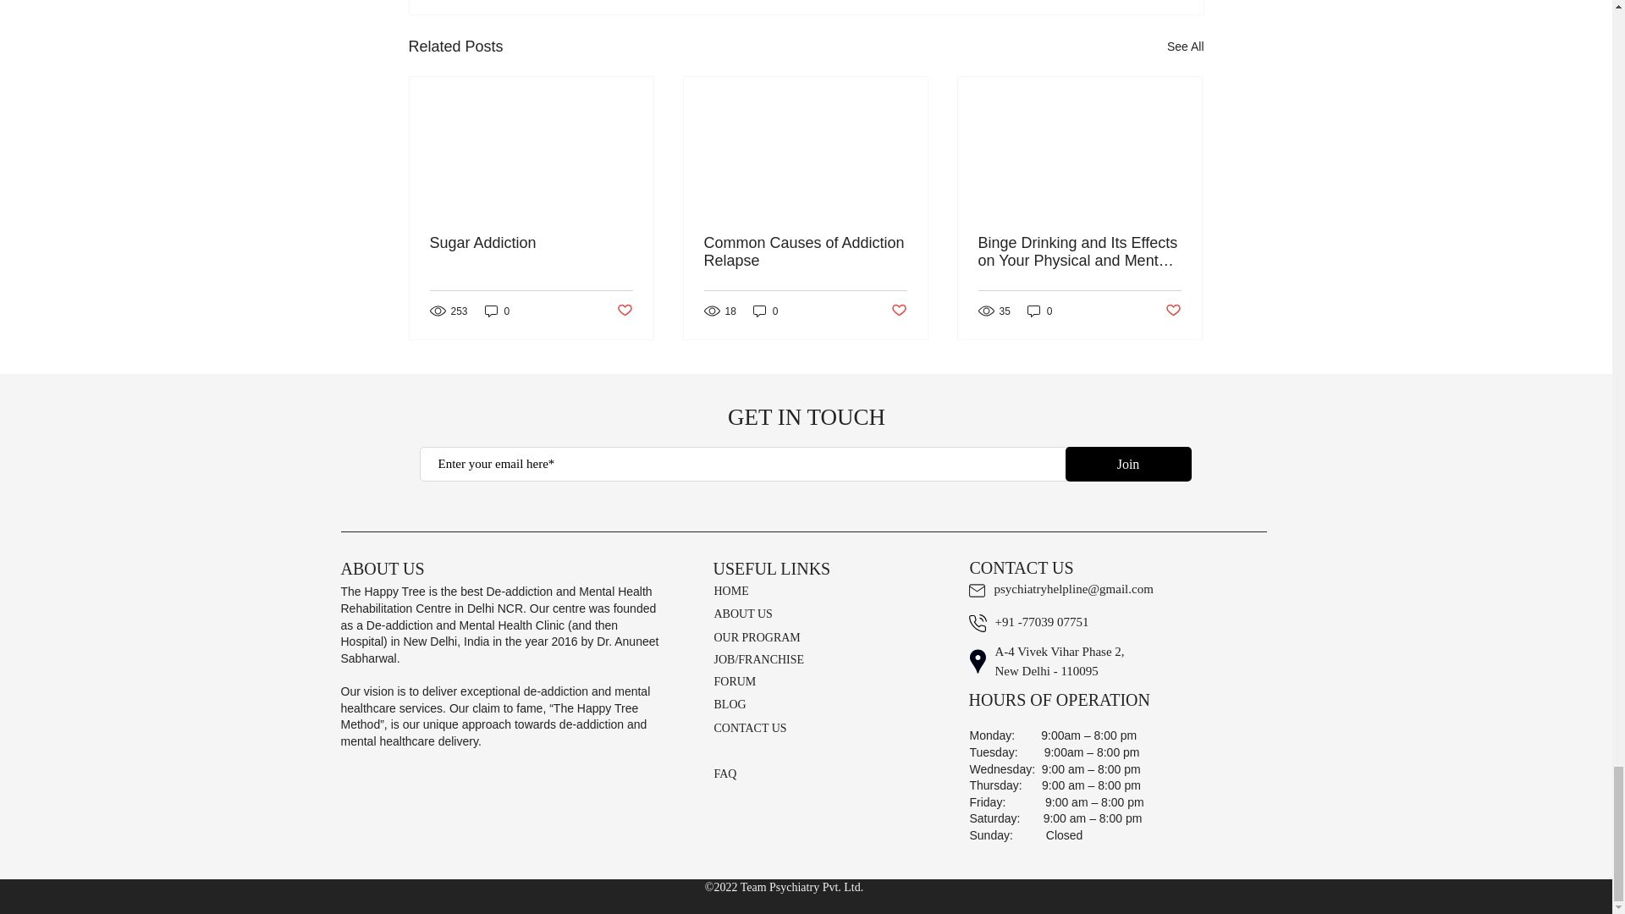  I want to click on See All, so click(1185, 47).